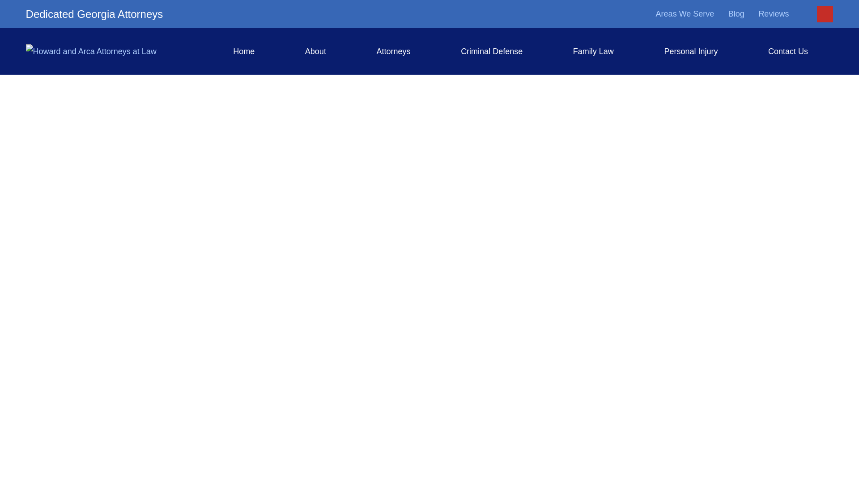 The height and width of the screenshot is (483, 859). Describe the element at coordinates (491, 51) in the screenshot. I see `Criminal Defense` at that location.